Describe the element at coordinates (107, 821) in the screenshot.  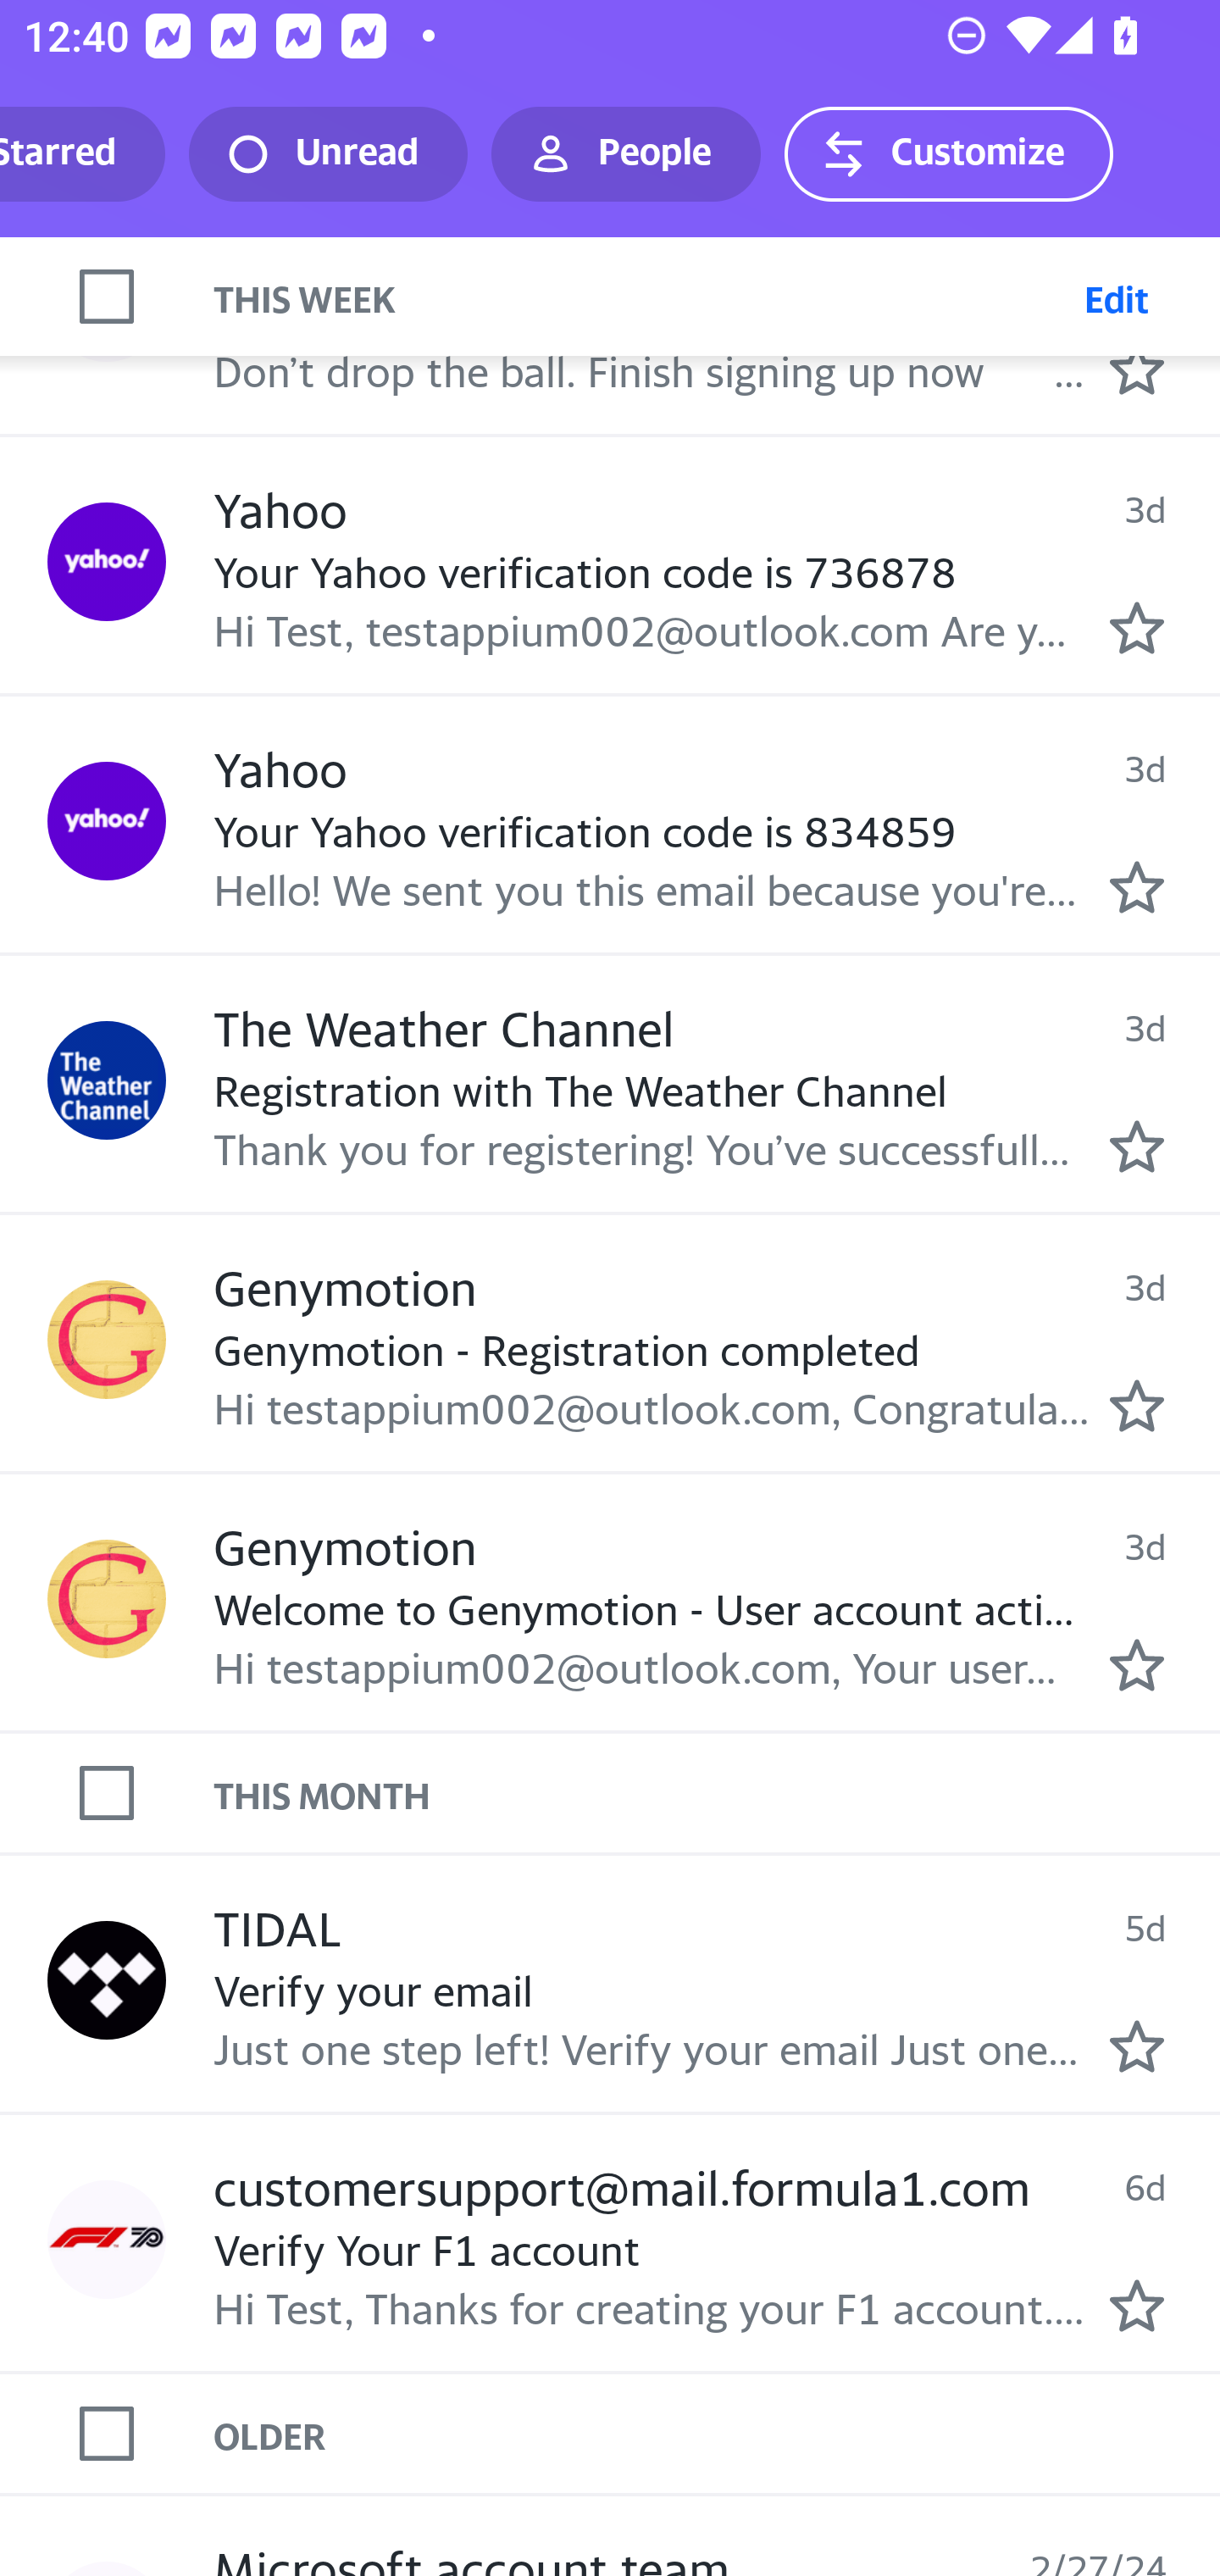
I see `Profile
Yahoo` at that location.